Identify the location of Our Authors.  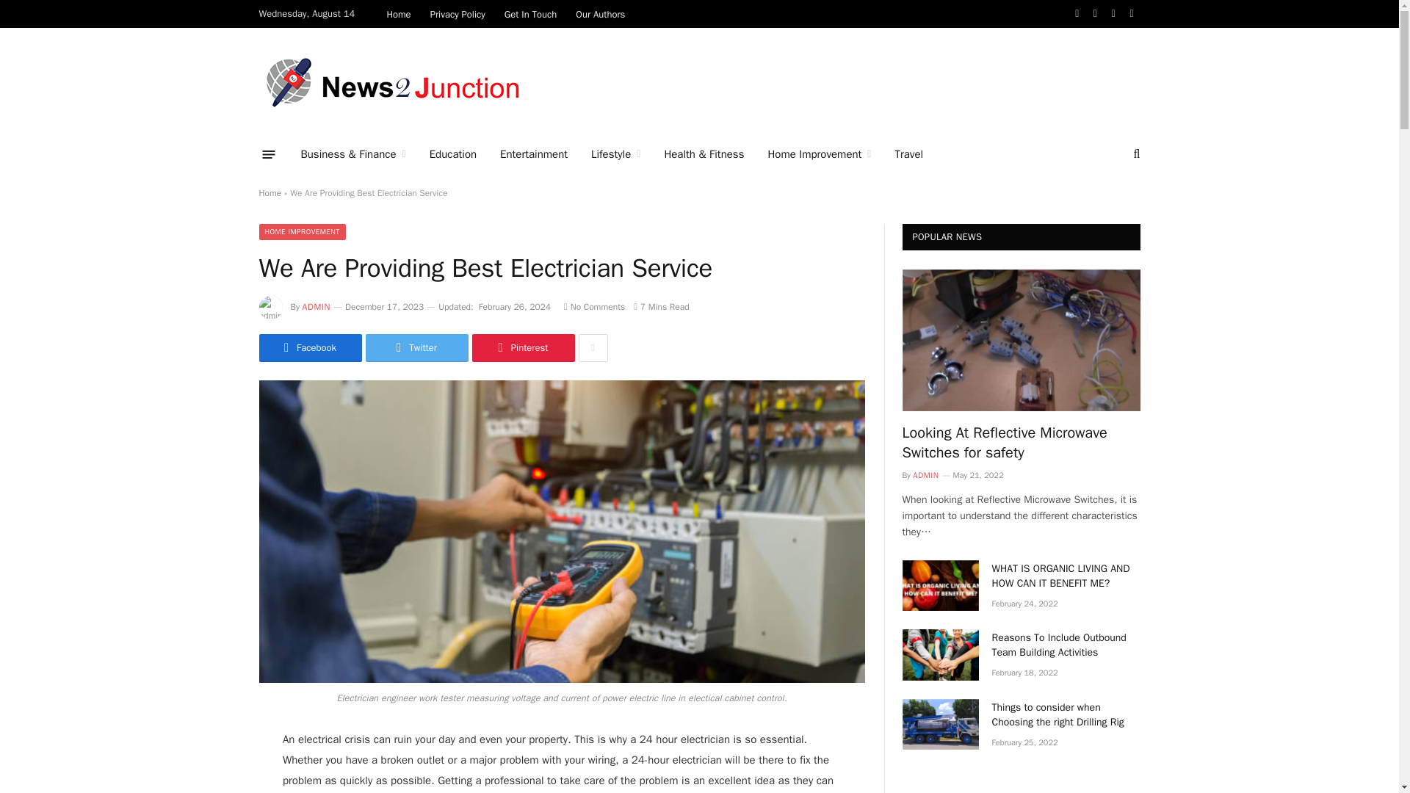
(601, 13).